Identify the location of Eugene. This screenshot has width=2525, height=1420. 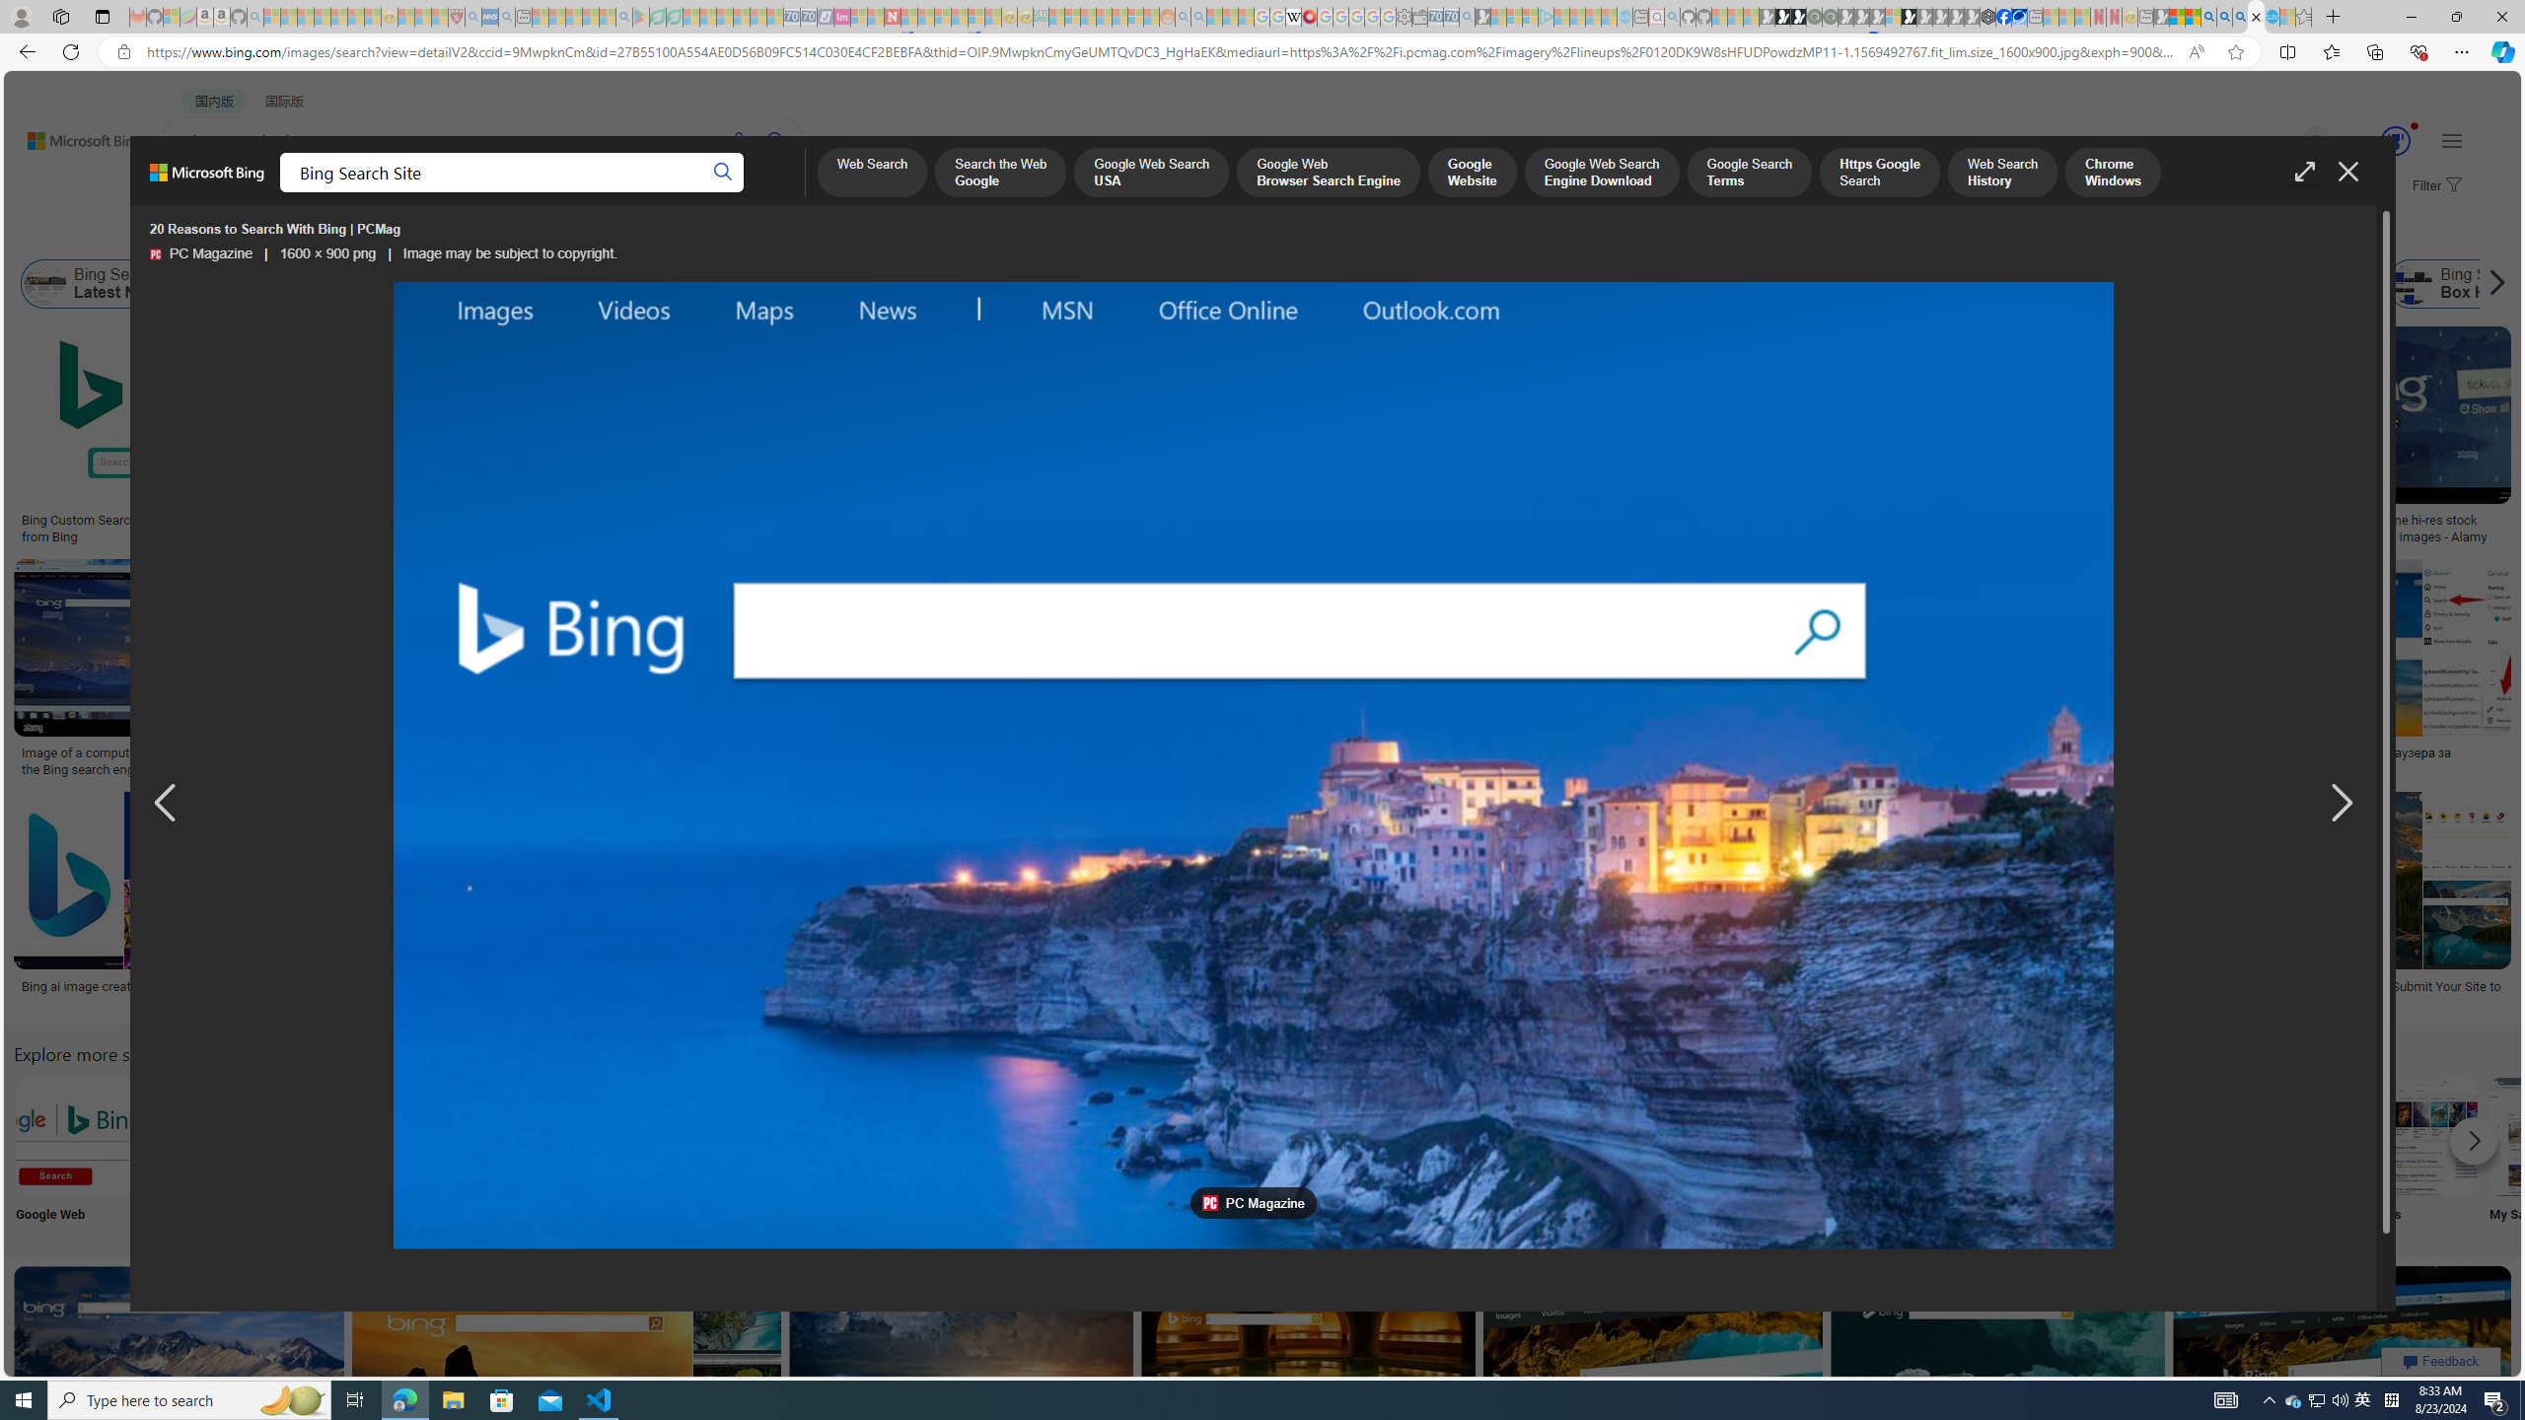
(2288, 142).